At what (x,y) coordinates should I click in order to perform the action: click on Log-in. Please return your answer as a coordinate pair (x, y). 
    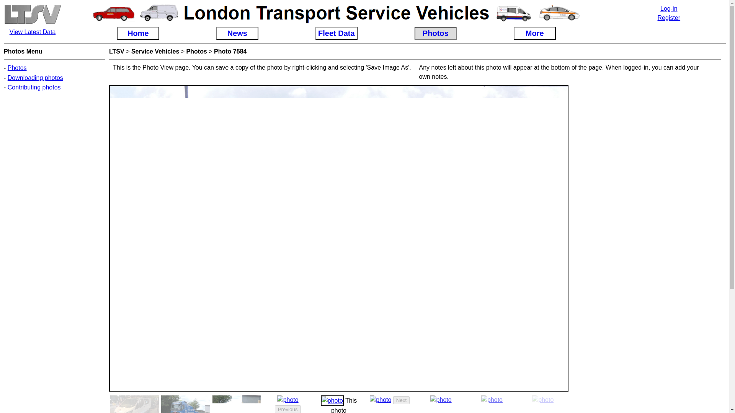
    Looking at the image, I should click on (668, 8).